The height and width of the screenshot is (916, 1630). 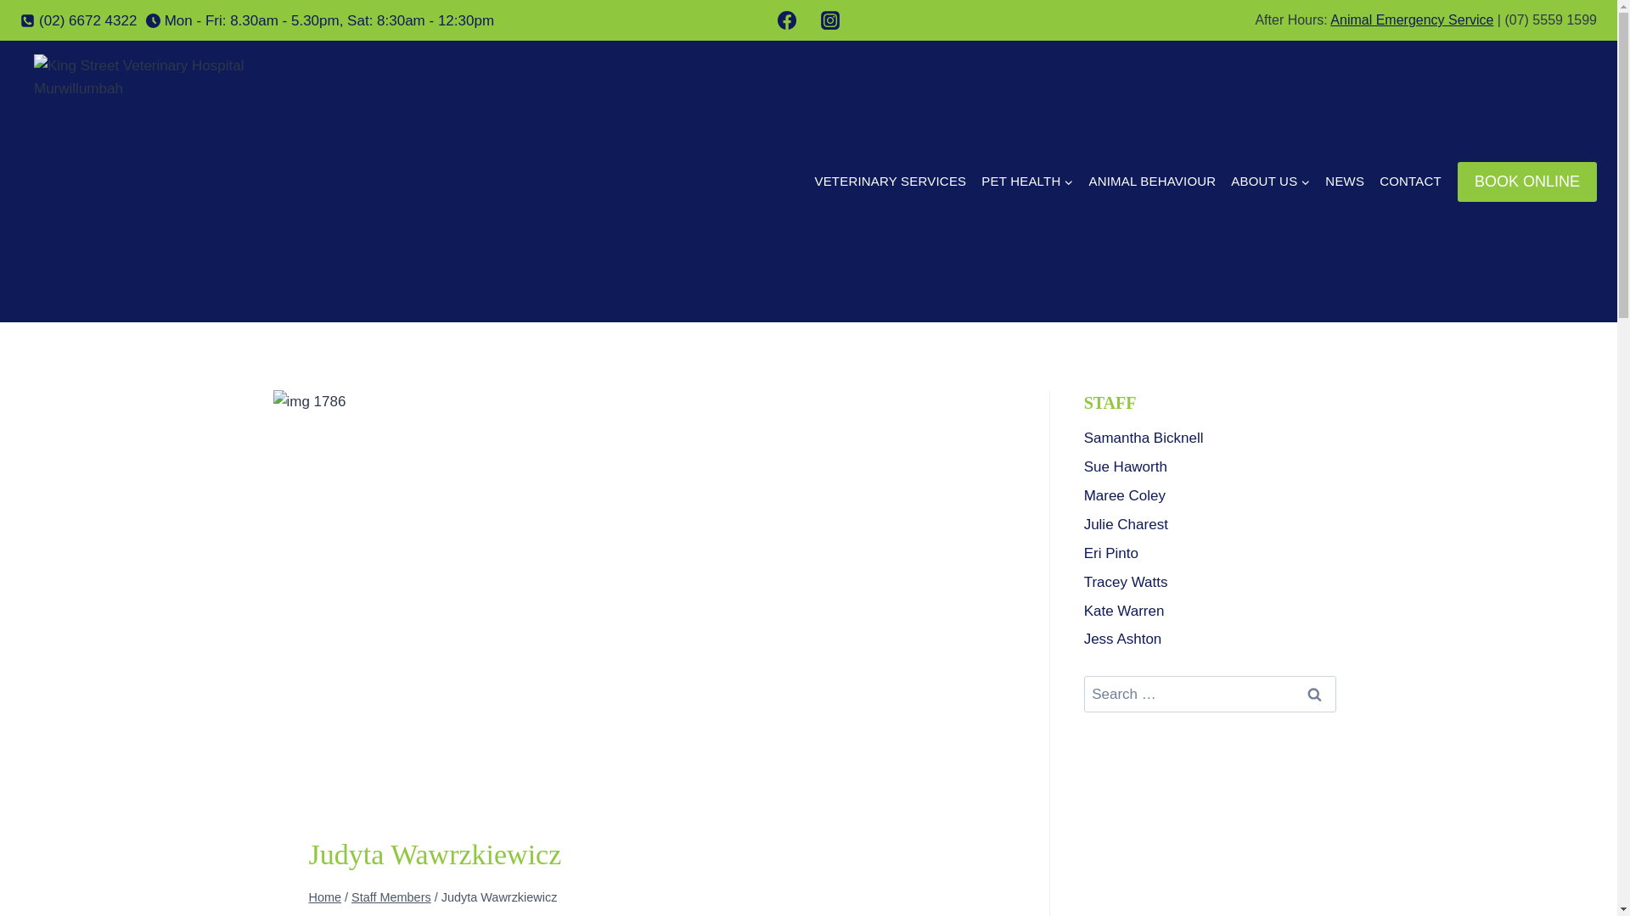 What do you see at coordinates (1210, 524) in the screenshot?
I see `Julie Charest` at bounding box center [1210, 524].